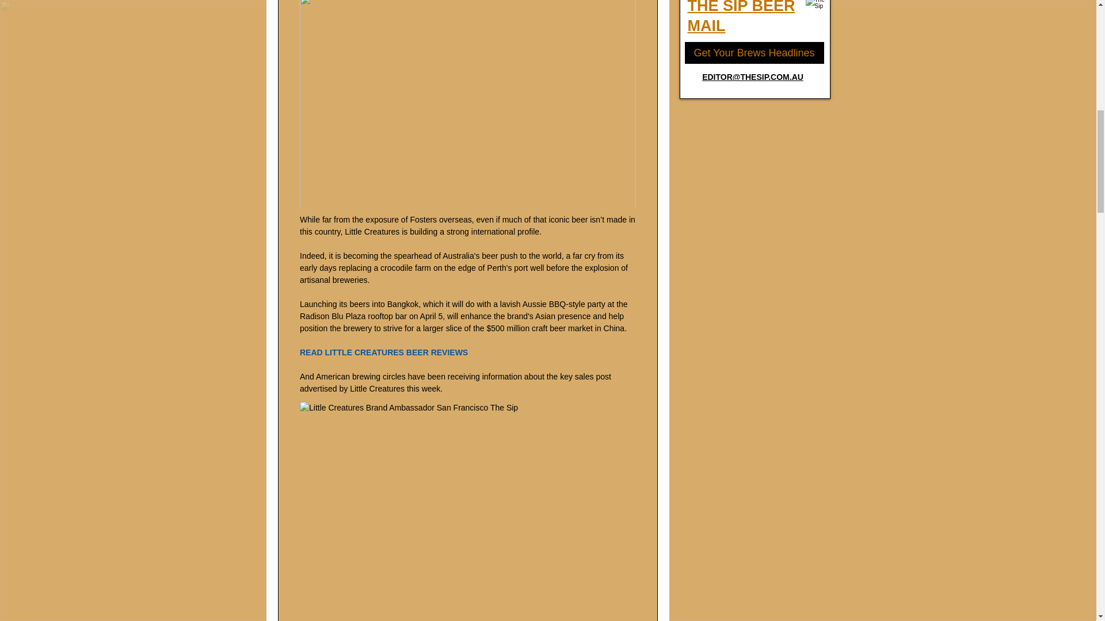  Describe the element at coordinates (816, 9) in the screenshot. I see `The Sip Black 75.jpg` at that location.